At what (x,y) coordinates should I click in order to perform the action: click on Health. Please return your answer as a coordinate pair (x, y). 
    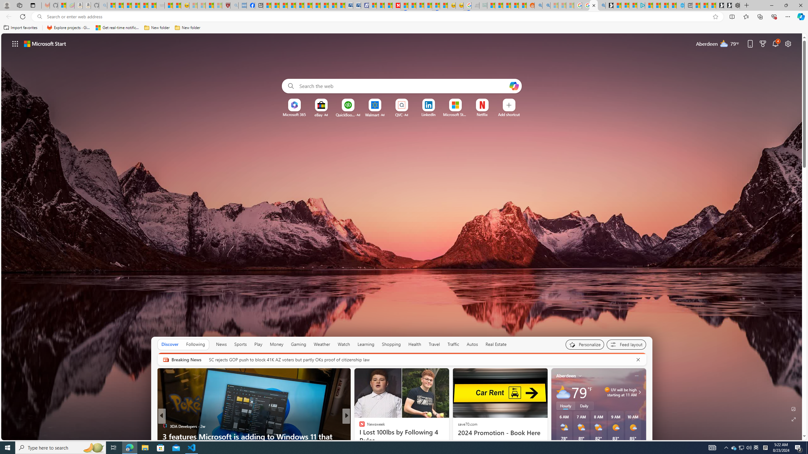
    Looking at the image, I should click on (414, 344).